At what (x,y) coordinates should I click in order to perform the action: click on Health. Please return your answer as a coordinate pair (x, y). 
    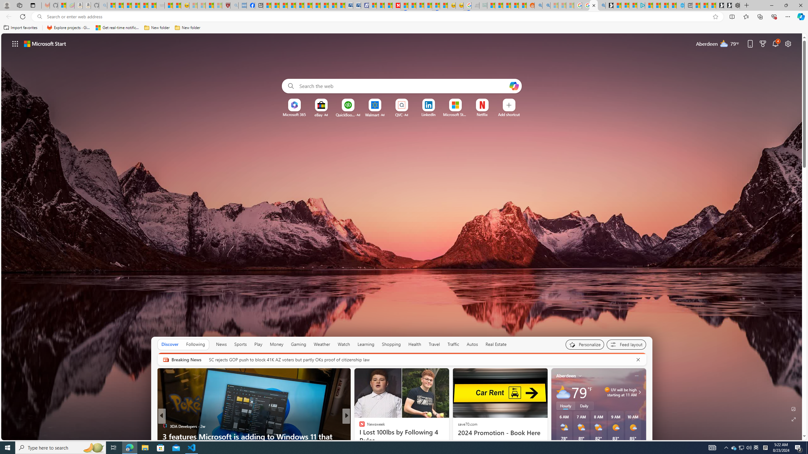
    Looking at the image, I should click on (414, 344).